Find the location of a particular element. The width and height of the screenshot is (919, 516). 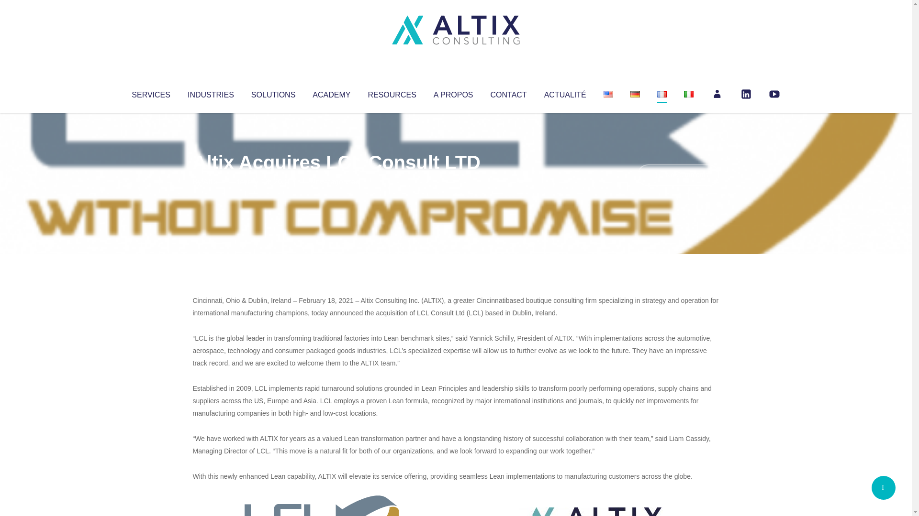

SERVICES is located at coordinates (150, 93).